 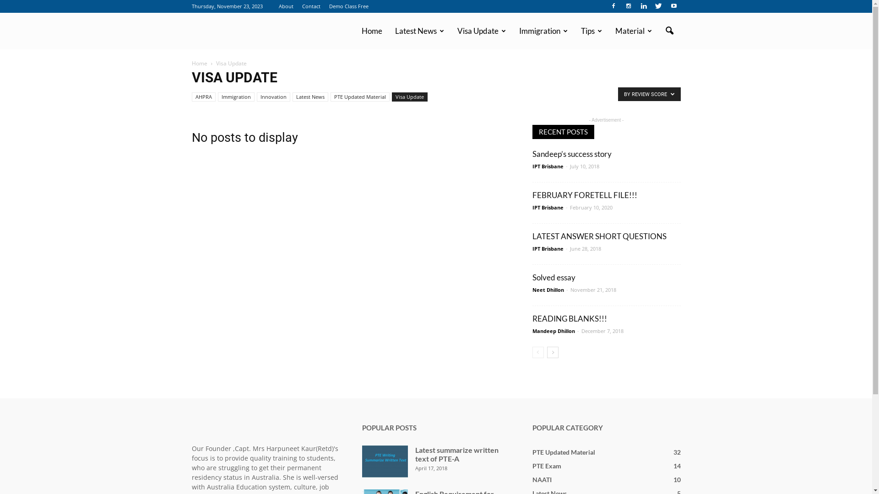 What do you see at coordinates (199, 63) in the screenshot?
I see `Home` at bounding box center [199, 63].